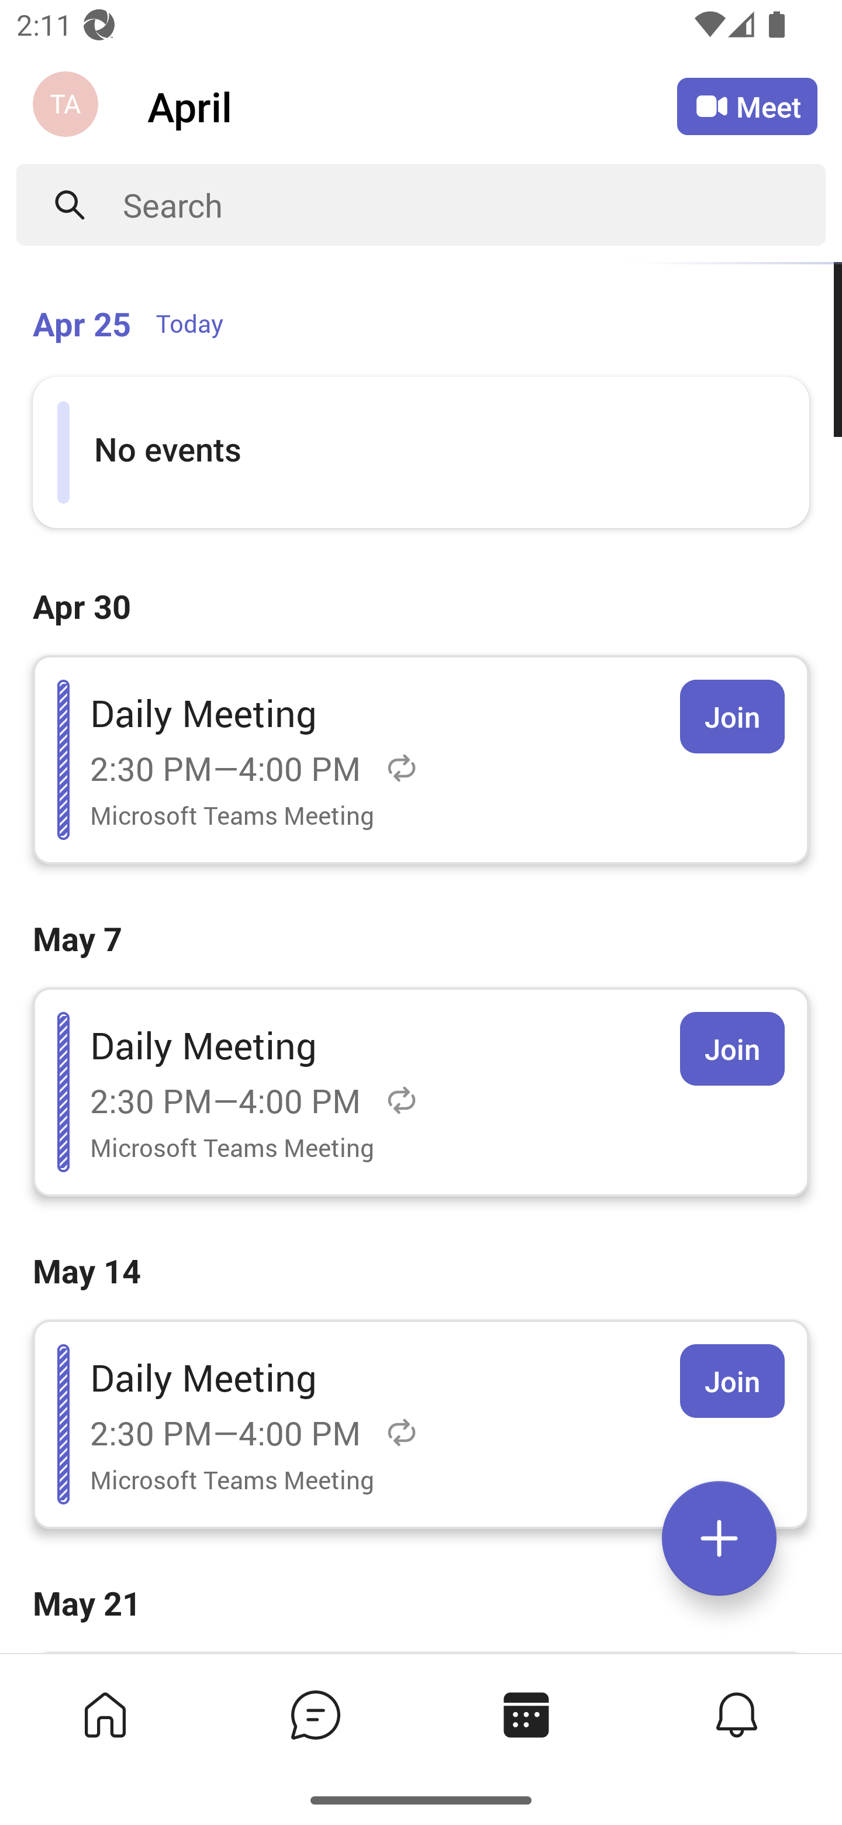 This screenshot has height=1825, width=842. What do you see at coordinates (747, 106) in the screenshot?
I see `Meet Meet now or join with an ID` at bounding box center [747, 106].